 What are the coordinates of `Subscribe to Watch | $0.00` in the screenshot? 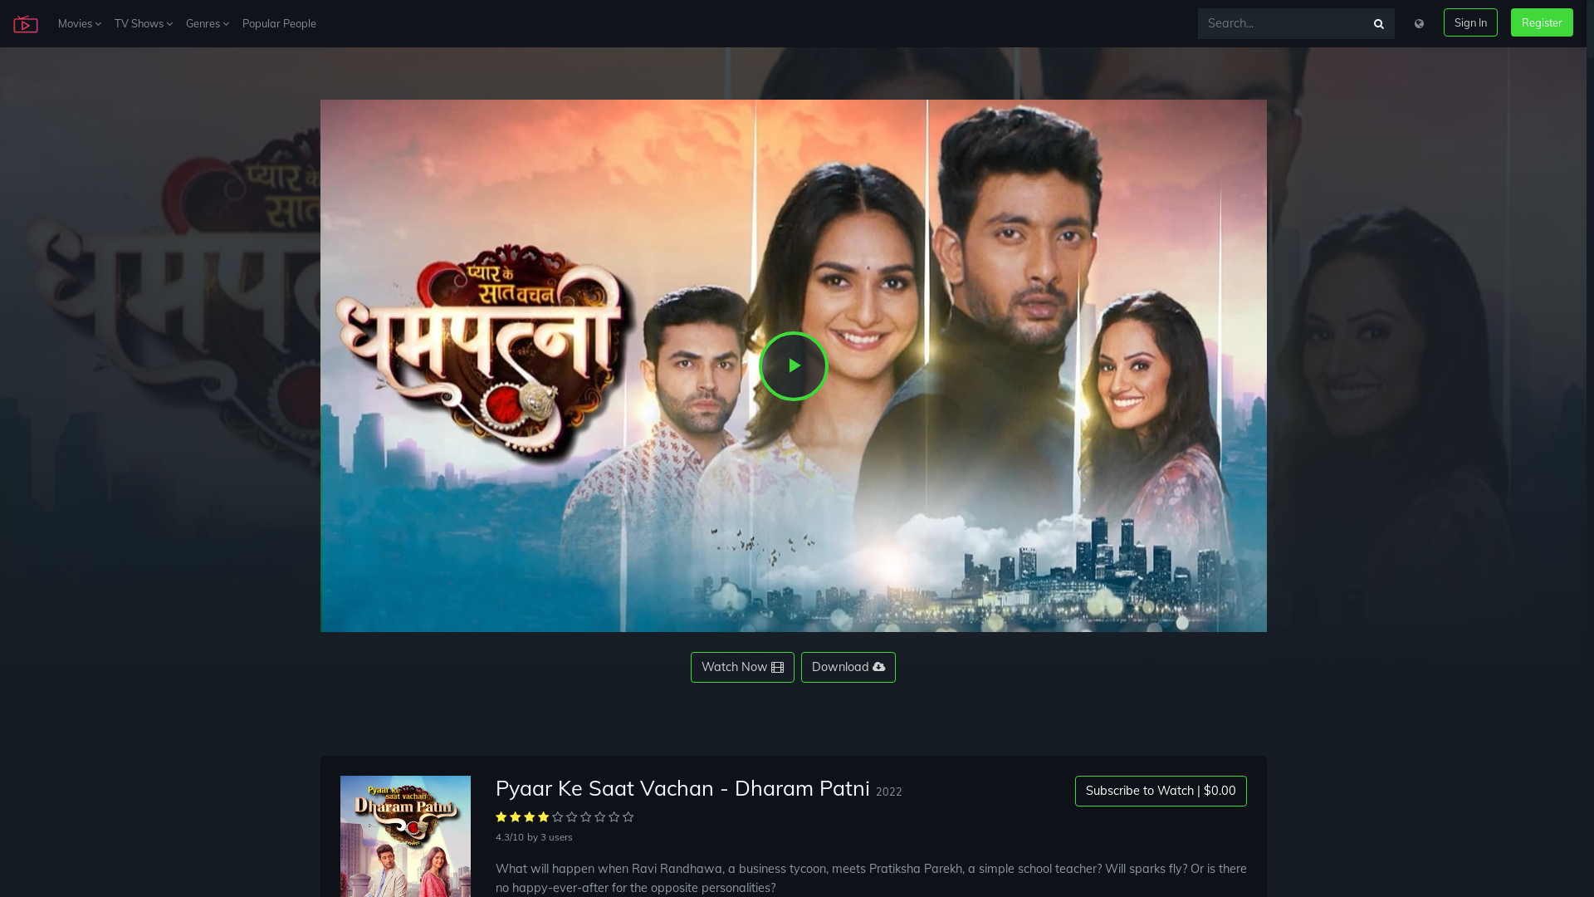 It's located at (1161, 791).